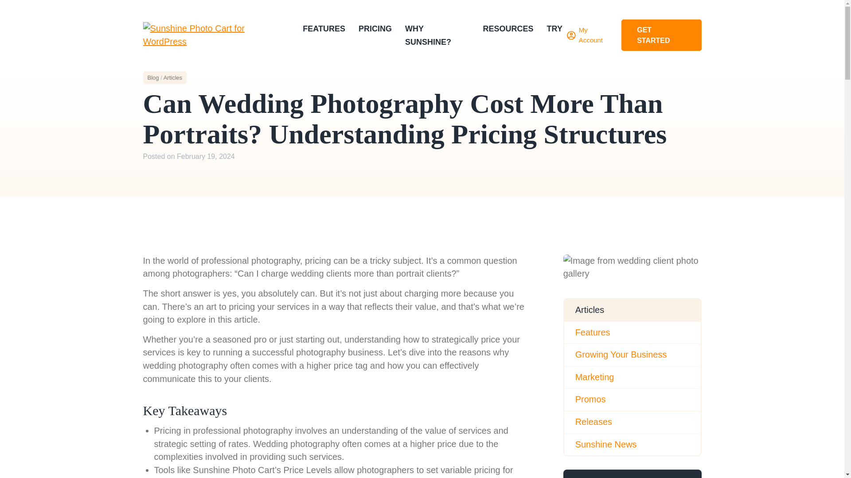 The width and height of the screenshot is (851, 478). Describe the element at coordinates (632, 332) in the screenshot. I see `Features` at that location.